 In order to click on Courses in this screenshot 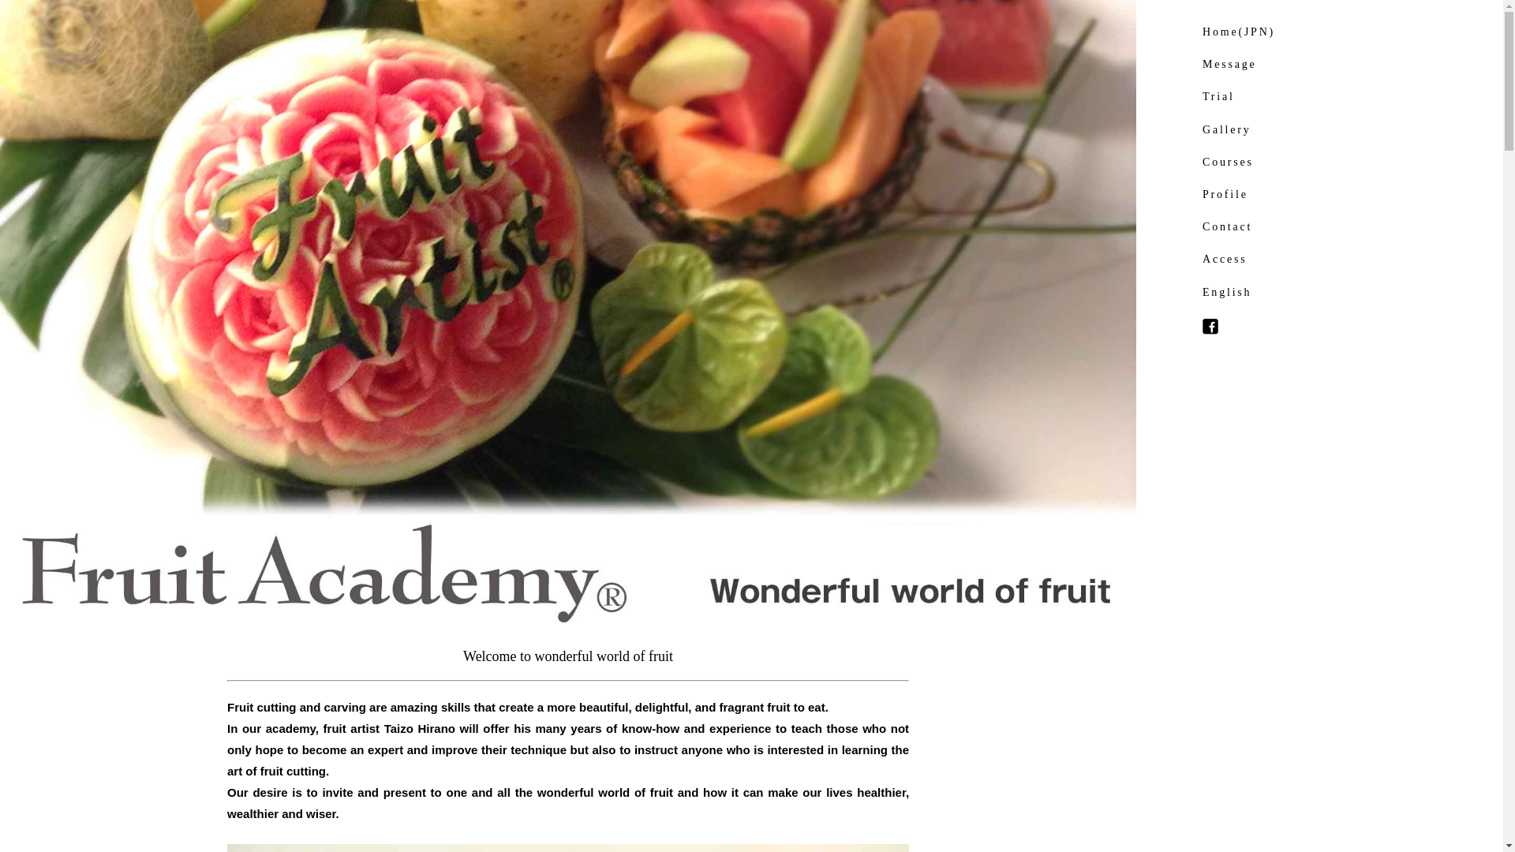, I will do `click(1228, 161)`.